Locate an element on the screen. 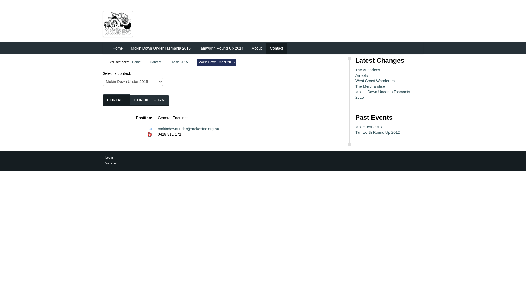 The image size is (526, 296). Tamworth Round Up 2014 is located at coordinates (221, 48).